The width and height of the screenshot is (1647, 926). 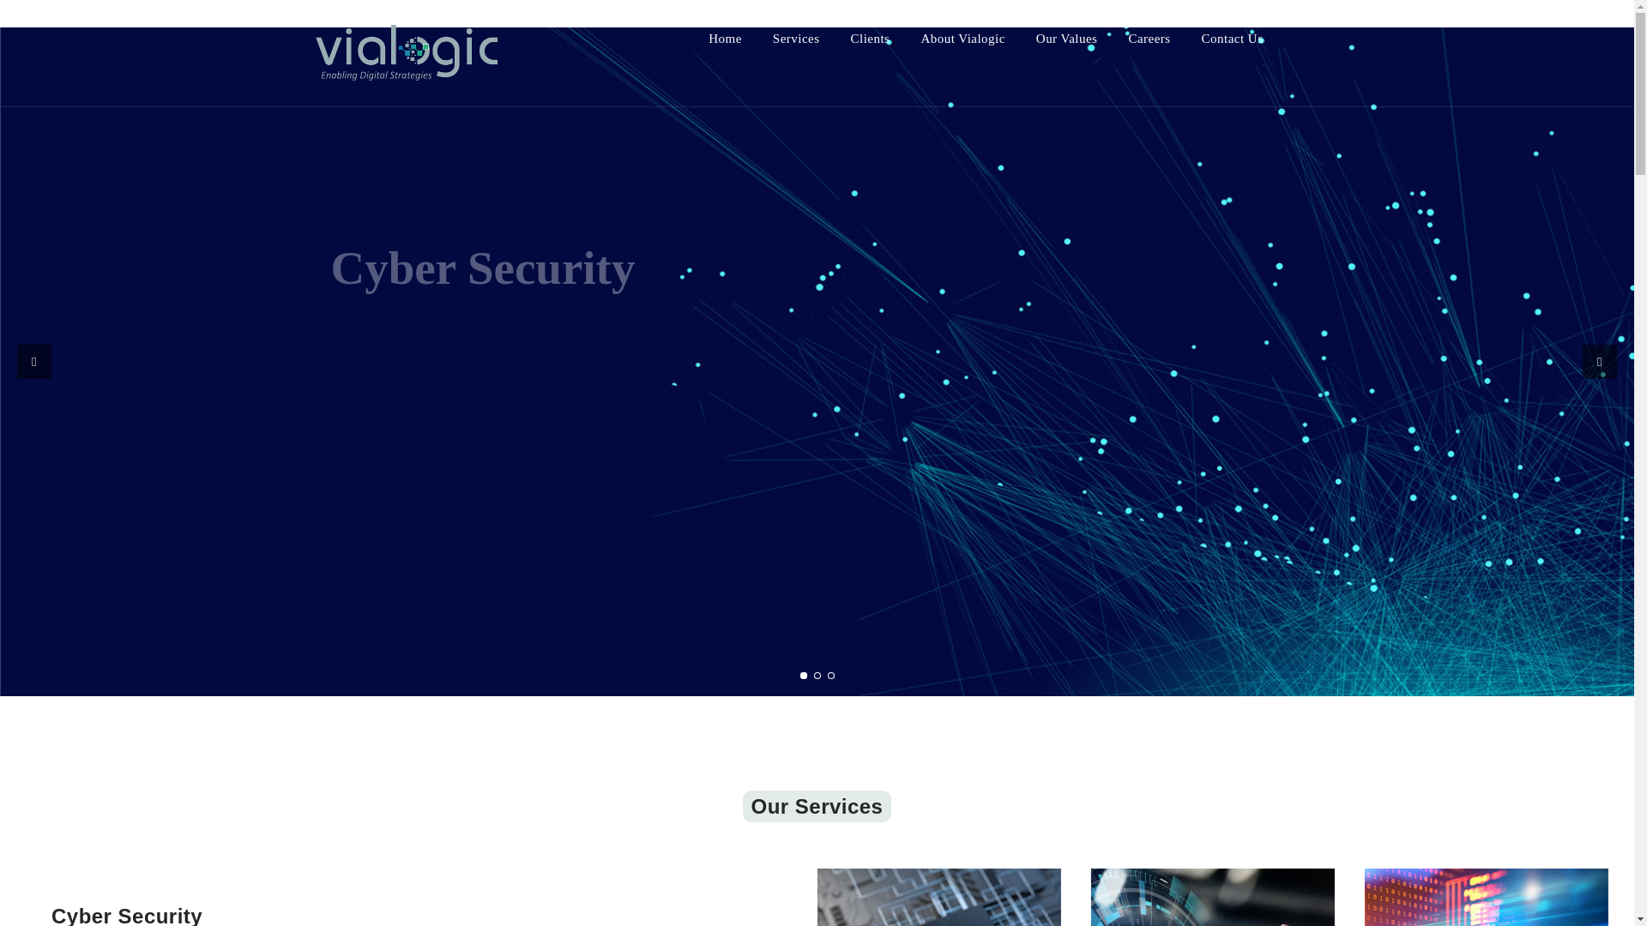 What do you see at coordinates (871, 38) in the screenshot?
I see `Clients` at bounding box center [871, 38].